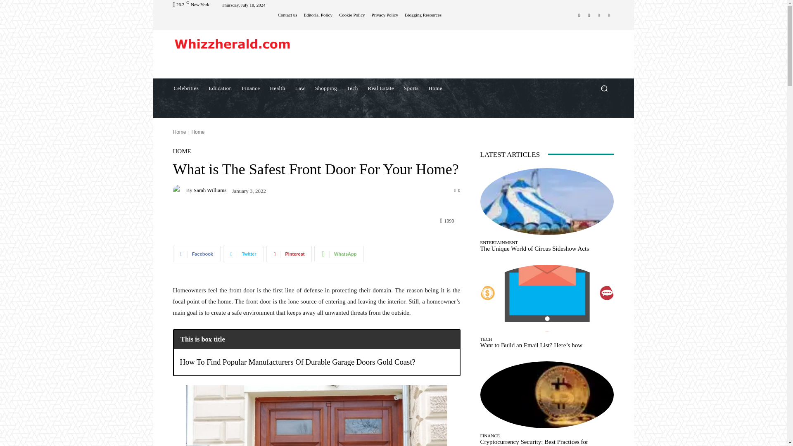  I want to click on Editorial Policy, so click(318, 15).